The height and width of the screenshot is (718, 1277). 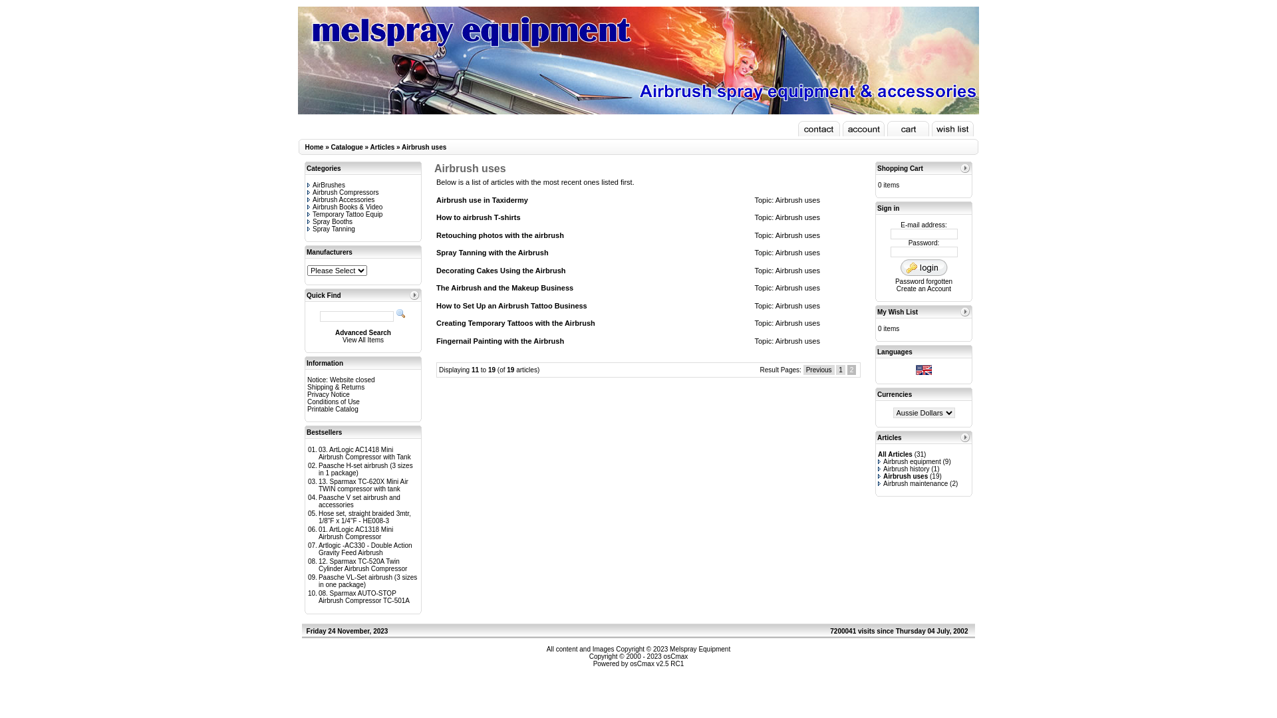 I want to click on  Wish List , so click(x=952, y=129).